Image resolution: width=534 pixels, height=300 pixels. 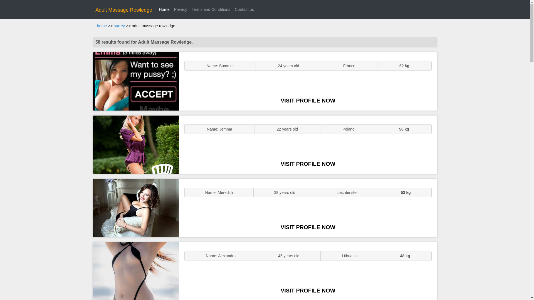 I want to click on Sexy, so click(x=136, y=208).